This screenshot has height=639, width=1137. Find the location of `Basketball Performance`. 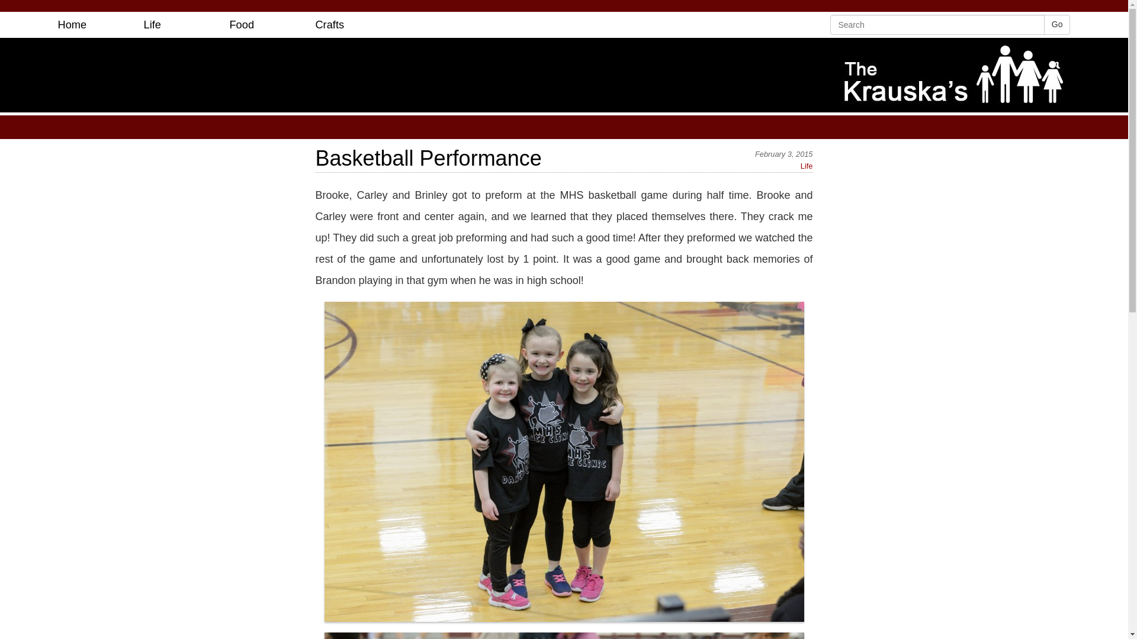

Basketball Performance is located at coordinates (564, 159).